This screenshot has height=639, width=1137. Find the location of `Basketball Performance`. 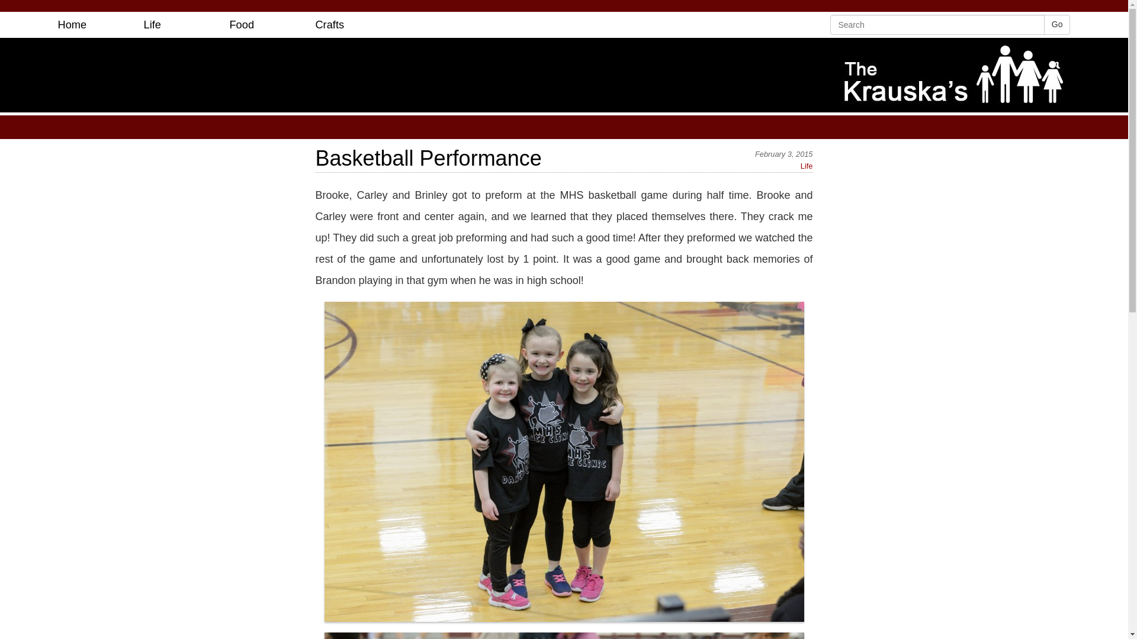

Basketball Performance is located at coordinates (564, 159).